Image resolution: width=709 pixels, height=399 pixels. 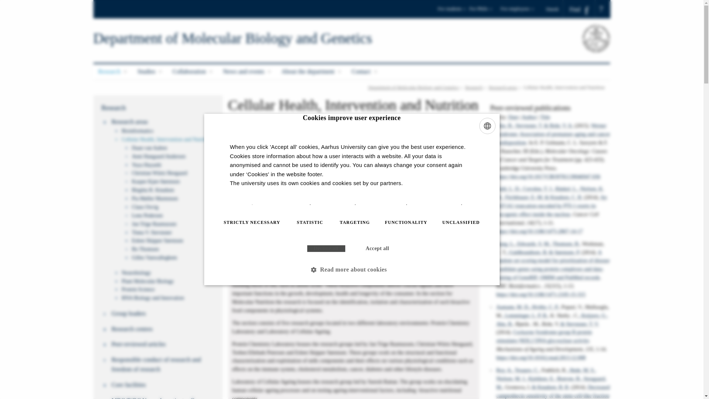 What do you see at coordinates (193, 72) in the screenshot?
I see `Collaboration` at bounding box center [193, 72].